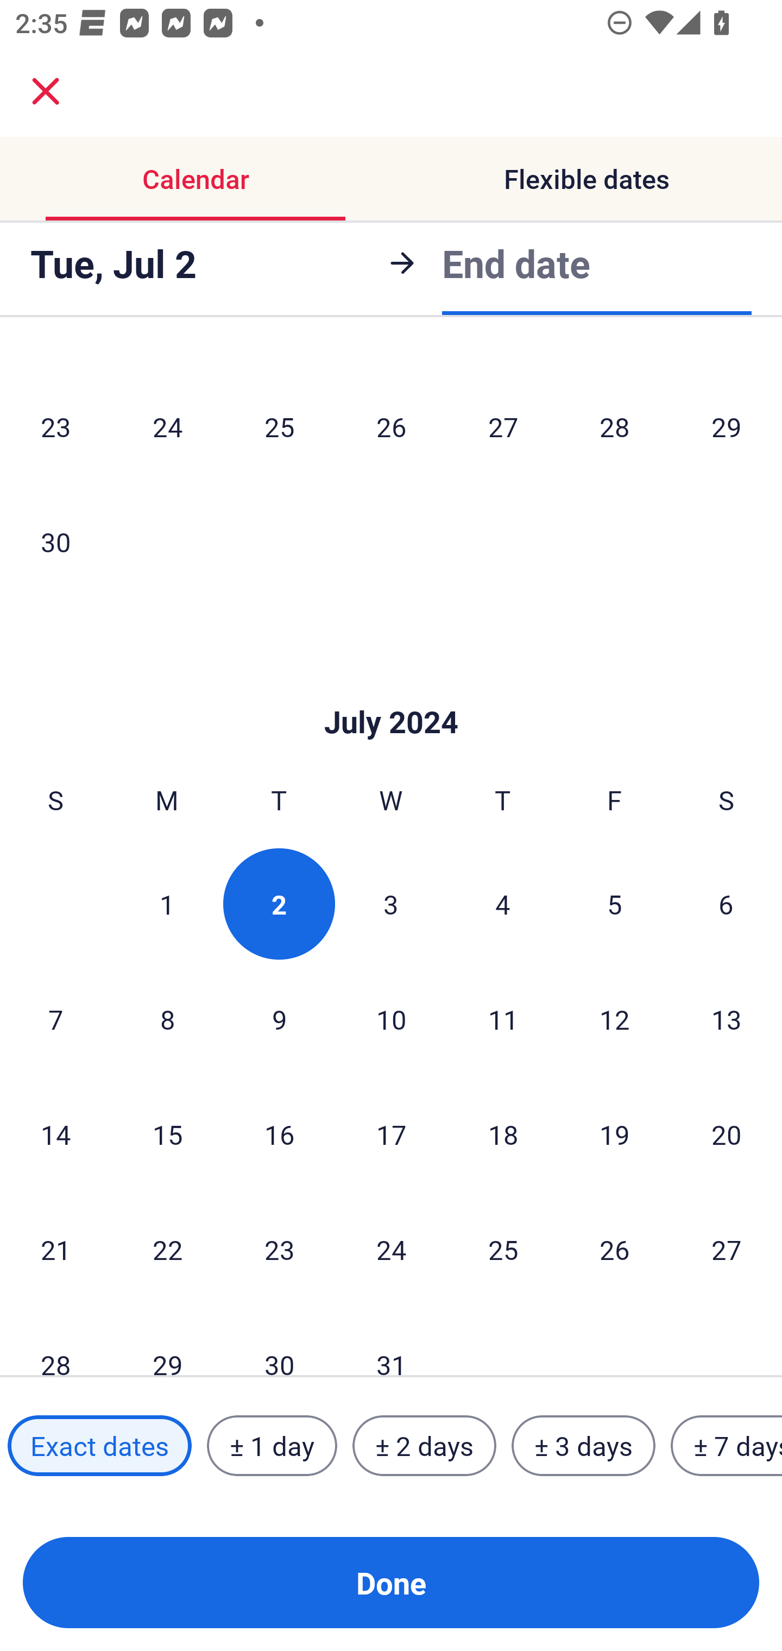  Describe the element at coordinates (615, 1249) in the screenshot. I see `26 Friday, July 26, 2024` at that location.